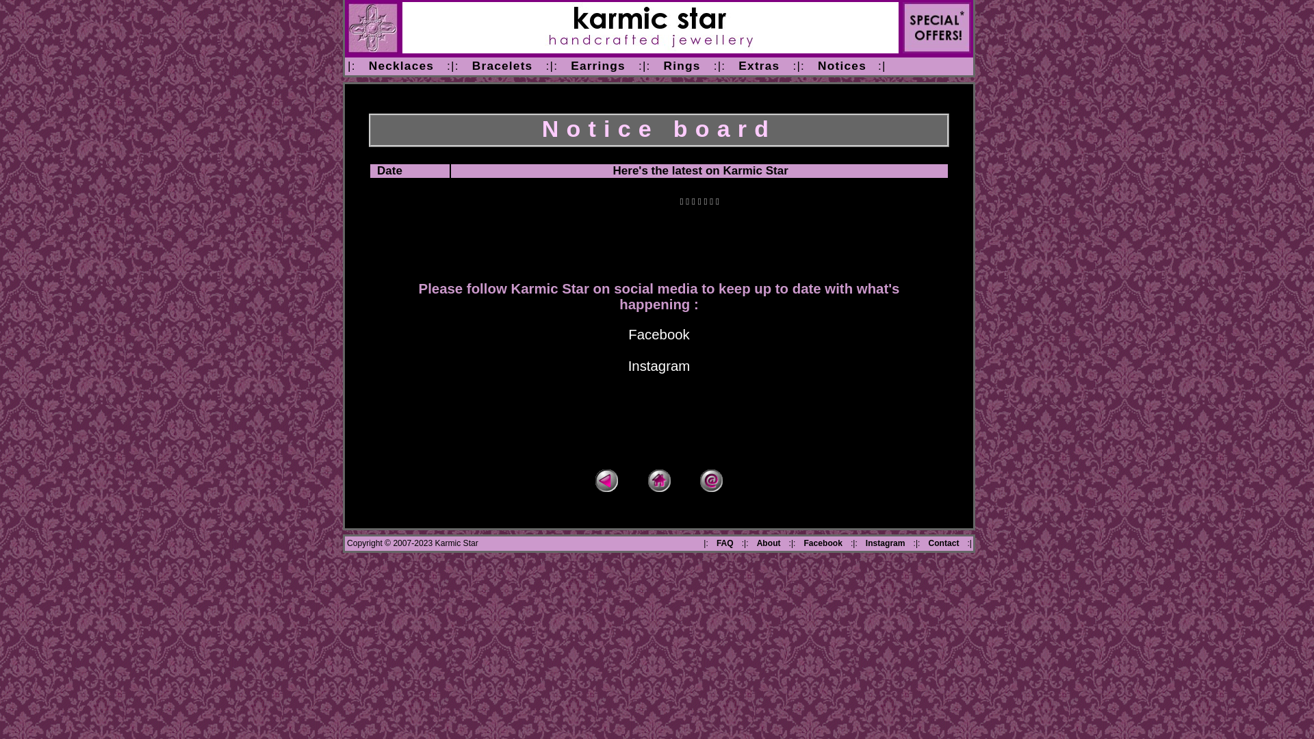  Describe the element at coordinates (606, 480) in the screenshot. I see `Back` at that location.